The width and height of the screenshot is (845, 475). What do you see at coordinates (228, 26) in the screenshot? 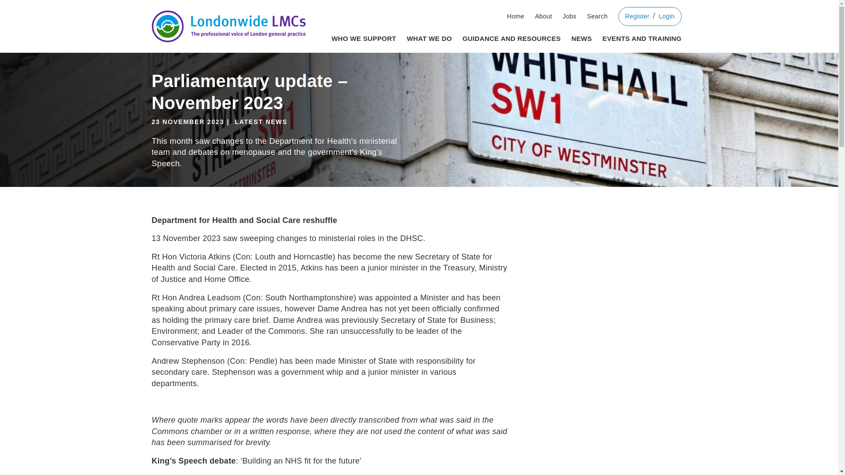
I see `Londonwide LMCs` at bounding box center [228, 26].